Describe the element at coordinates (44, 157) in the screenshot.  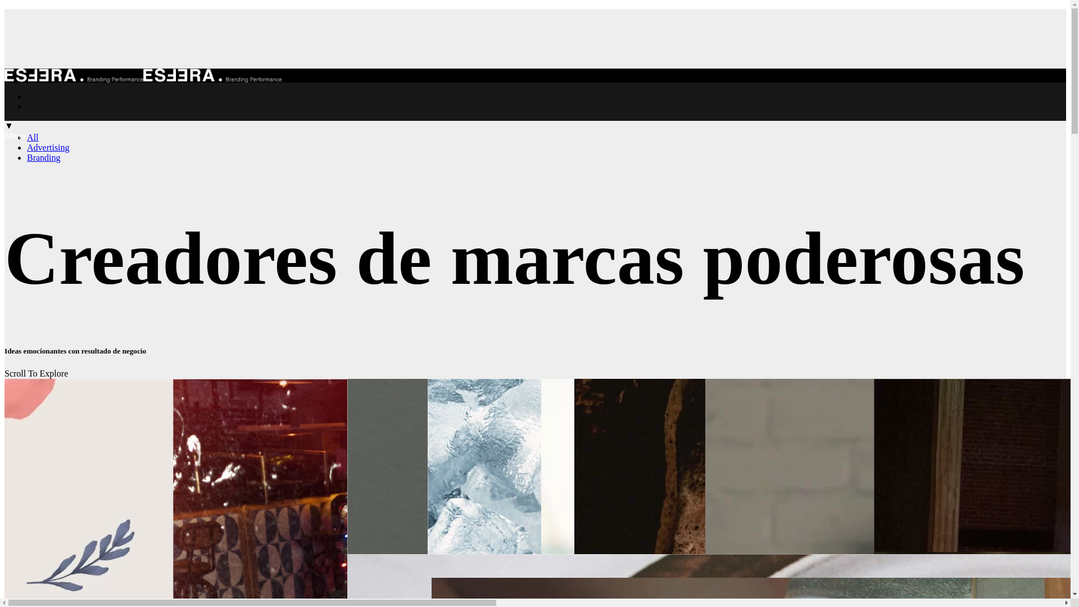
I see `Branding` at that location.